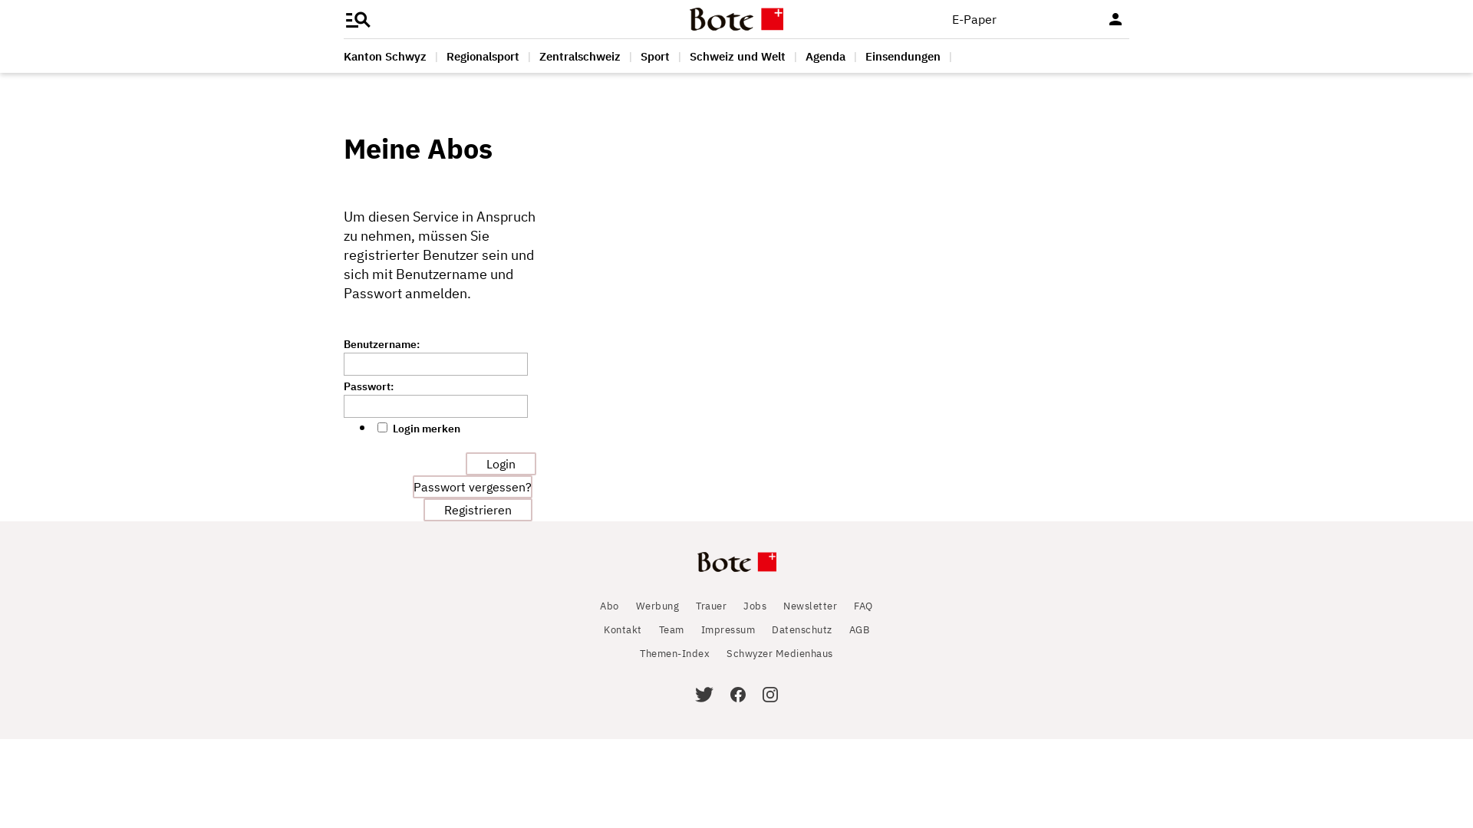 This screenshot has height=828, width=1473. Describe the element at coordinates (736, 572) in the screenshot. I see `Bote der Urschweiz AG` at that location.